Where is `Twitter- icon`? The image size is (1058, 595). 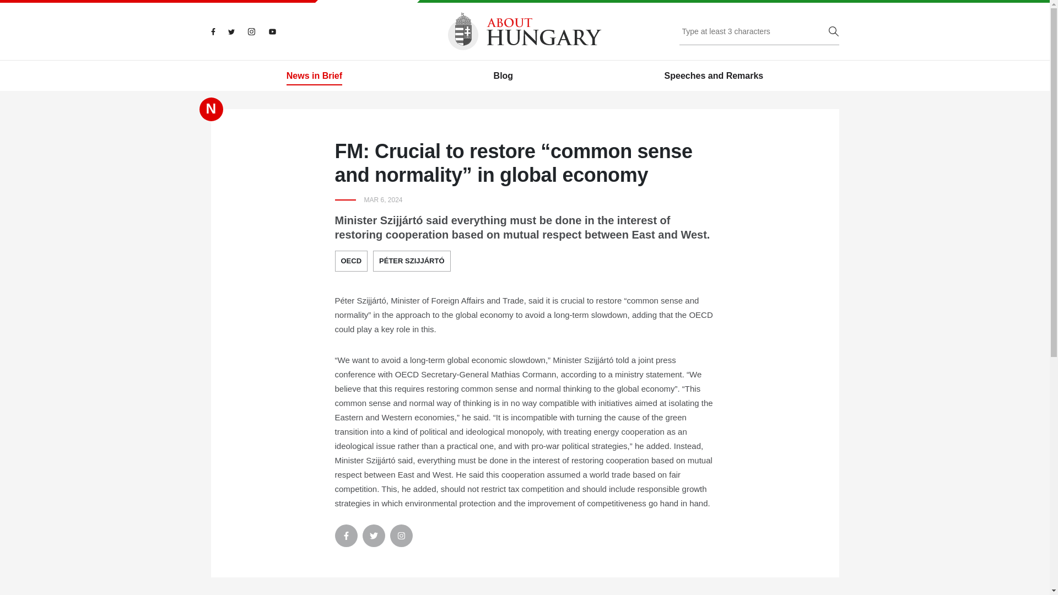 Twitter- icon is located at coordinates (374, 535).